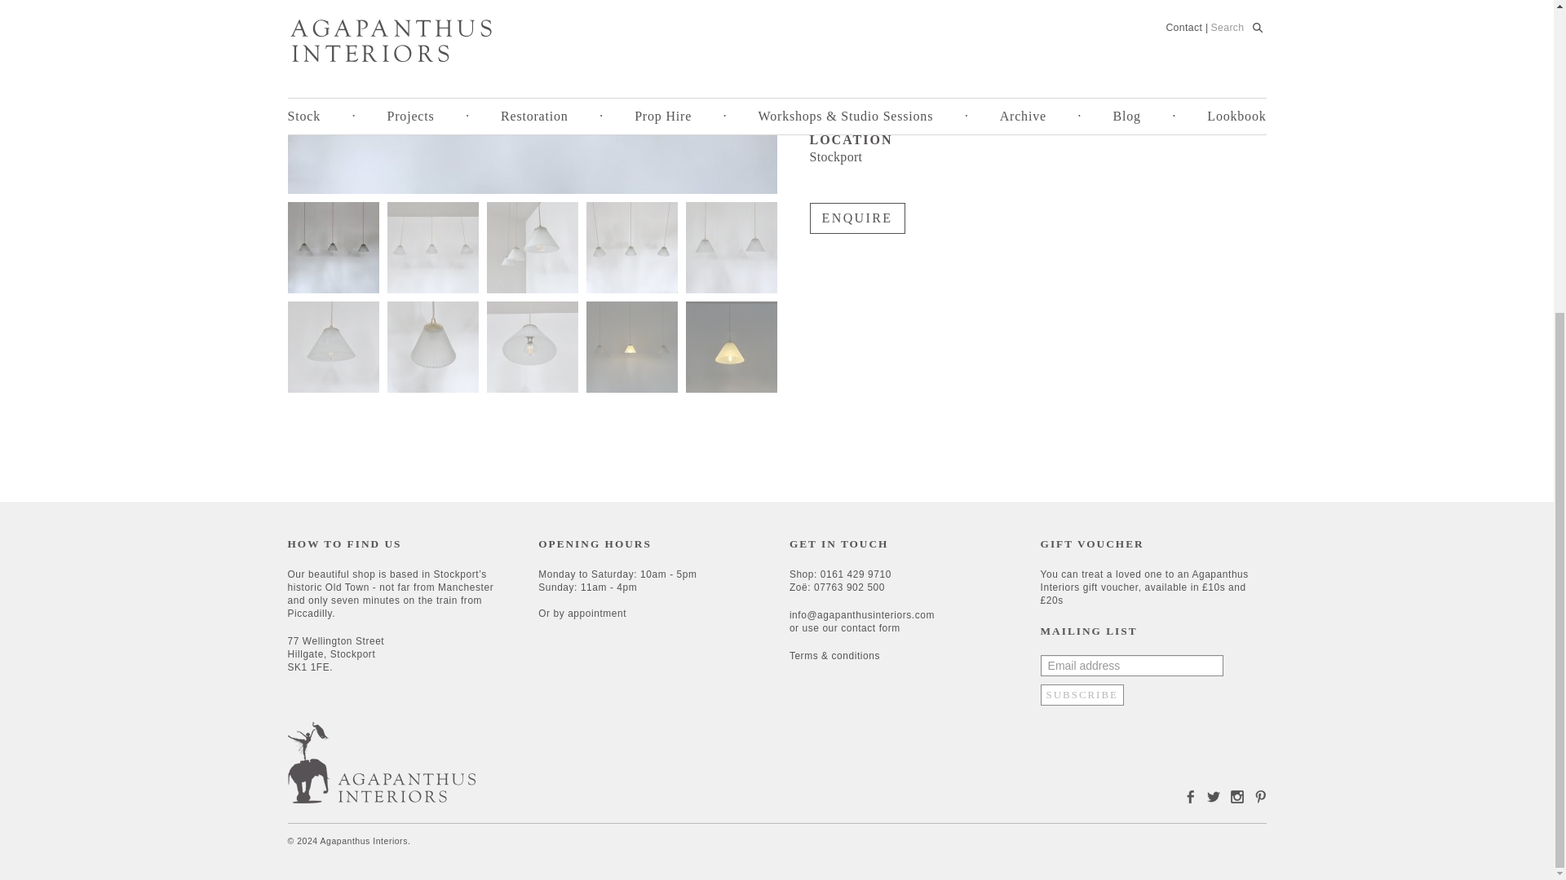  What do you see at coordinates (849, 587) in the screenshot?
I see `07763 902 500` at bounding box center [849, 587].